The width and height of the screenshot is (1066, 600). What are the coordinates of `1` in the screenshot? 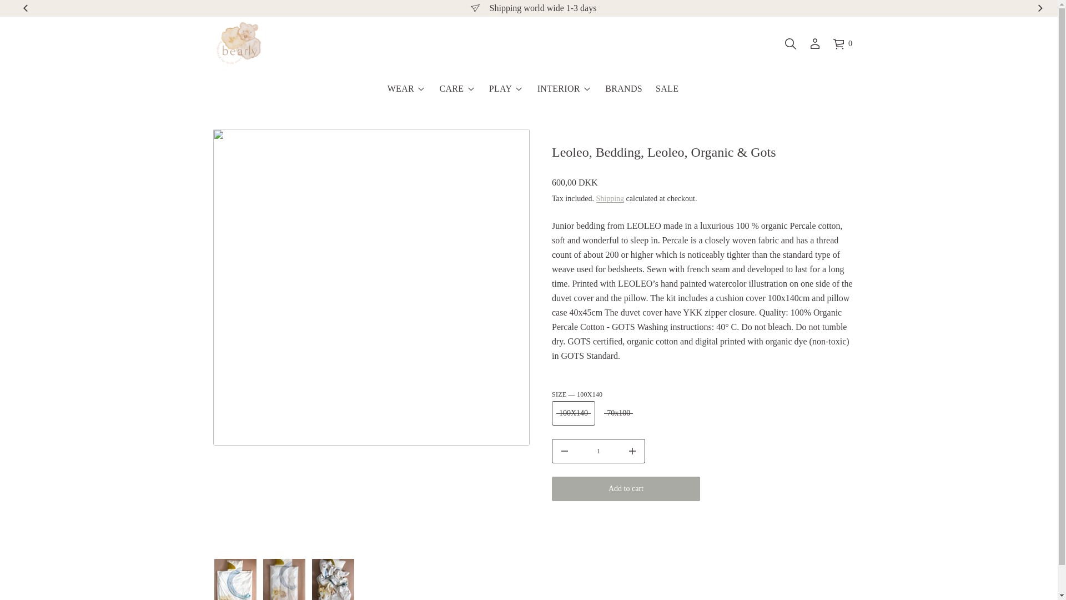 It's located at (599, 450).